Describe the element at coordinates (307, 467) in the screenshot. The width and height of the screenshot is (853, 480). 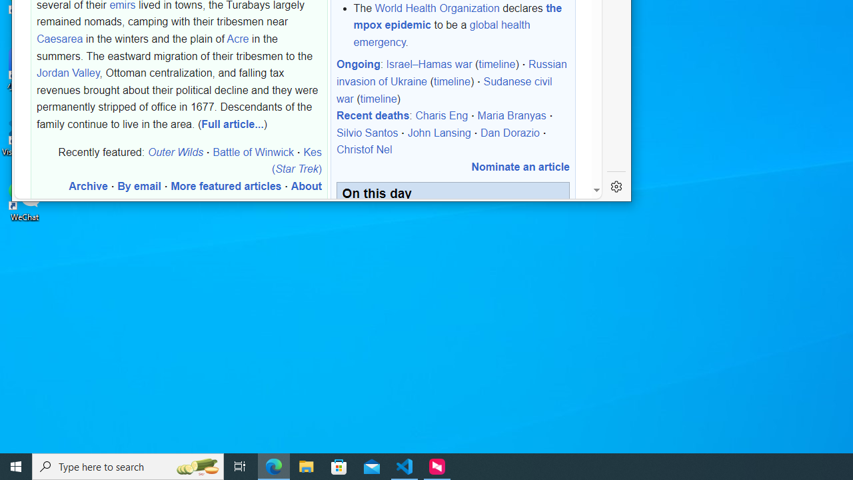
I see `File Explorer` at that location.